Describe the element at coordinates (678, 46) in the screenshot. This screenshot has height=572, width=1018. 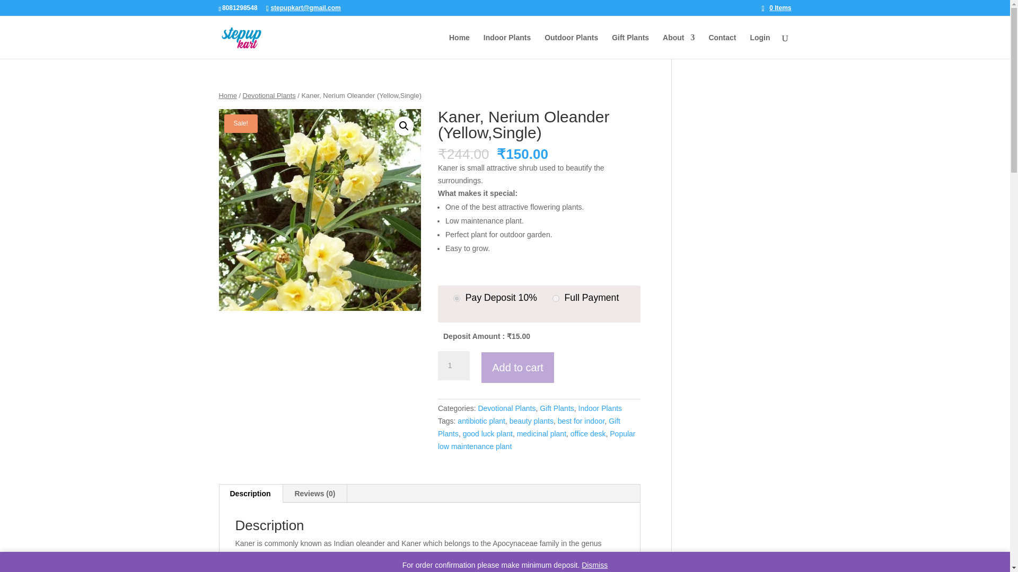
I see `About` at that location.